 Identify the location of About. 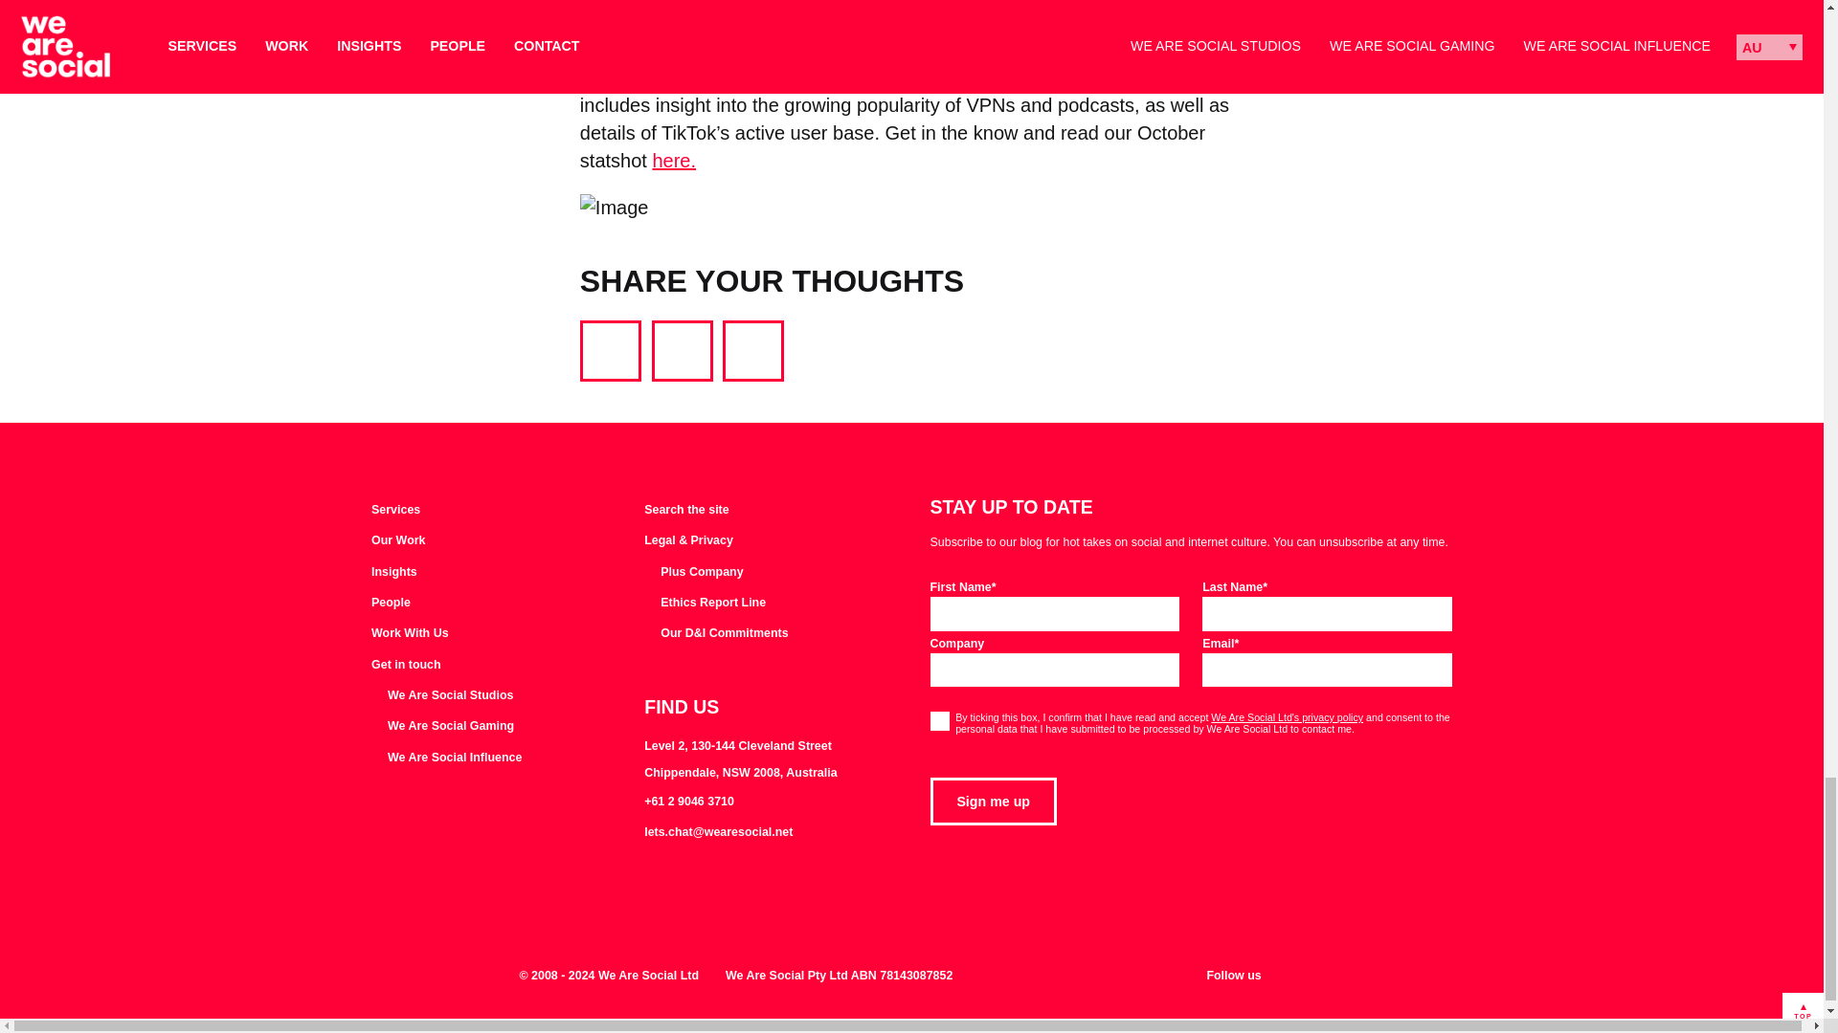
(391, 604).